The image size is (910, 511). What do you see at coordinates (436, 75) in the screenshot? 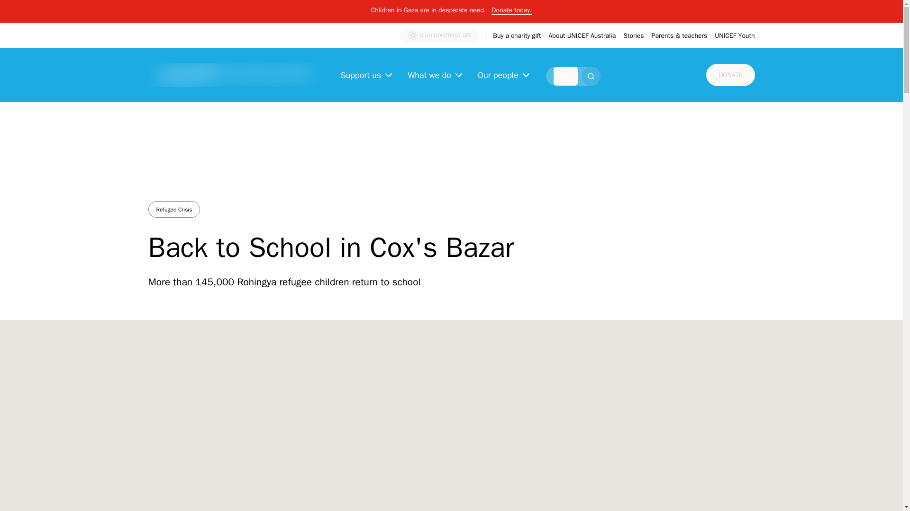
I see `What we do` at bounding box center [436, 75].